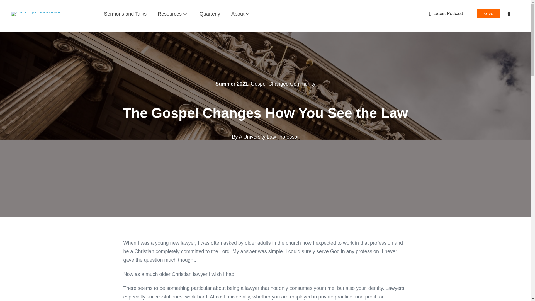 This screenshot has width=535, height=301. What do you see at coordinates (125, 14) in the screenshot?
I see `Sermons and Talks` at bounding box center [125, 14].